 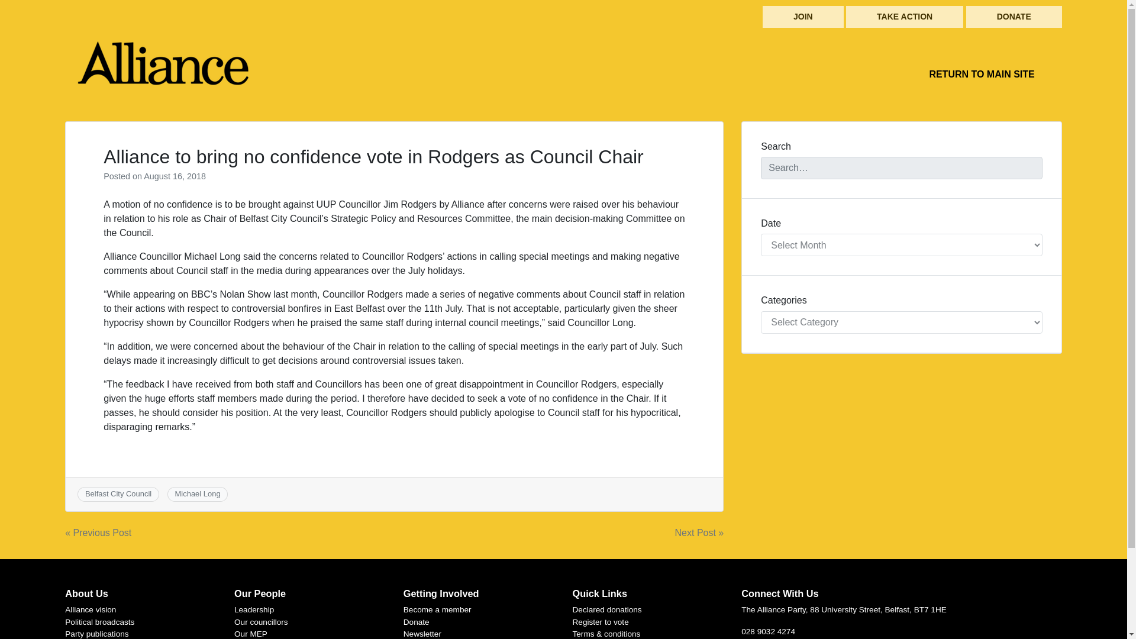 What do you see at coordinates (416, 622) in the screenshot?
I see `Donate` at bounding box center [416, 622].